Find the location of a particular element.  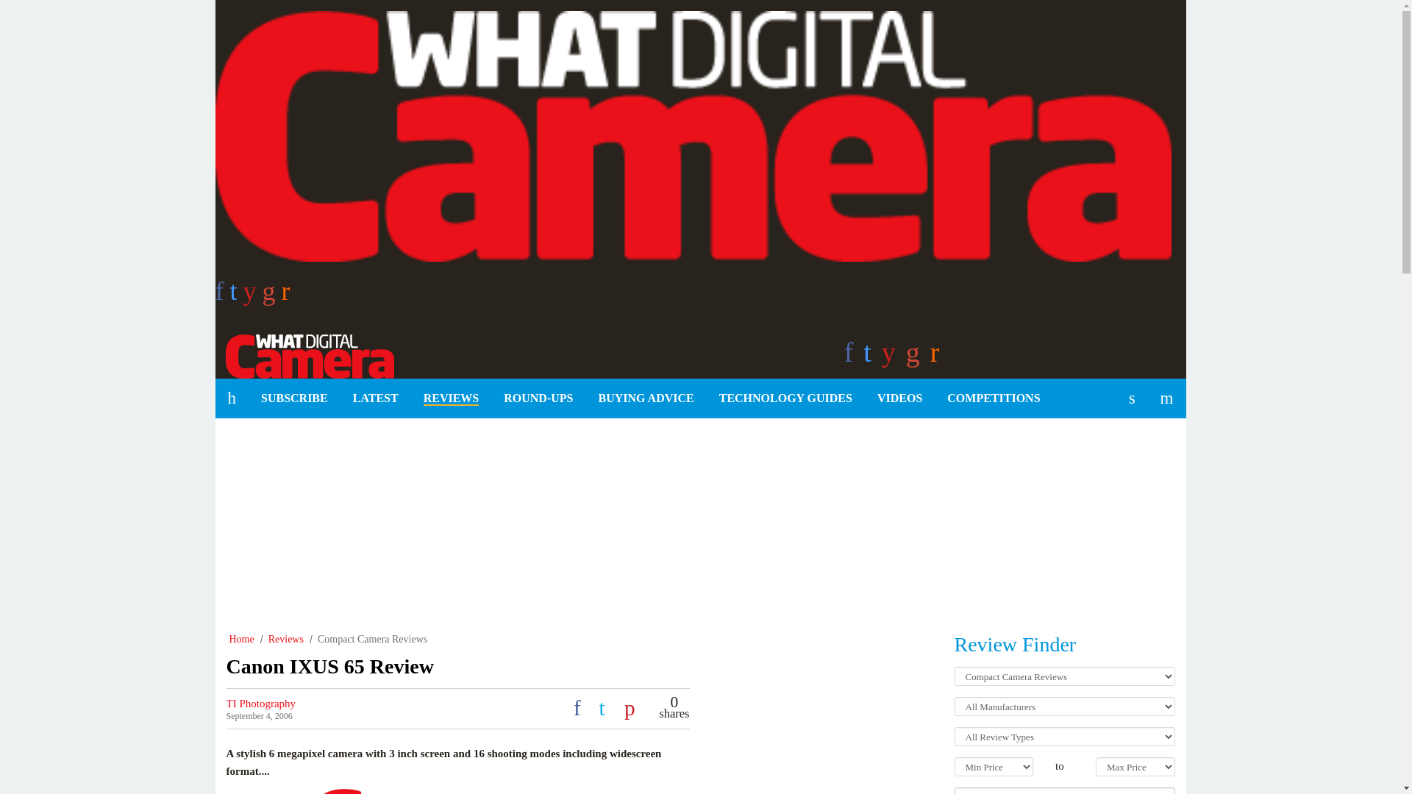

y is located at coordinates (253, 296).